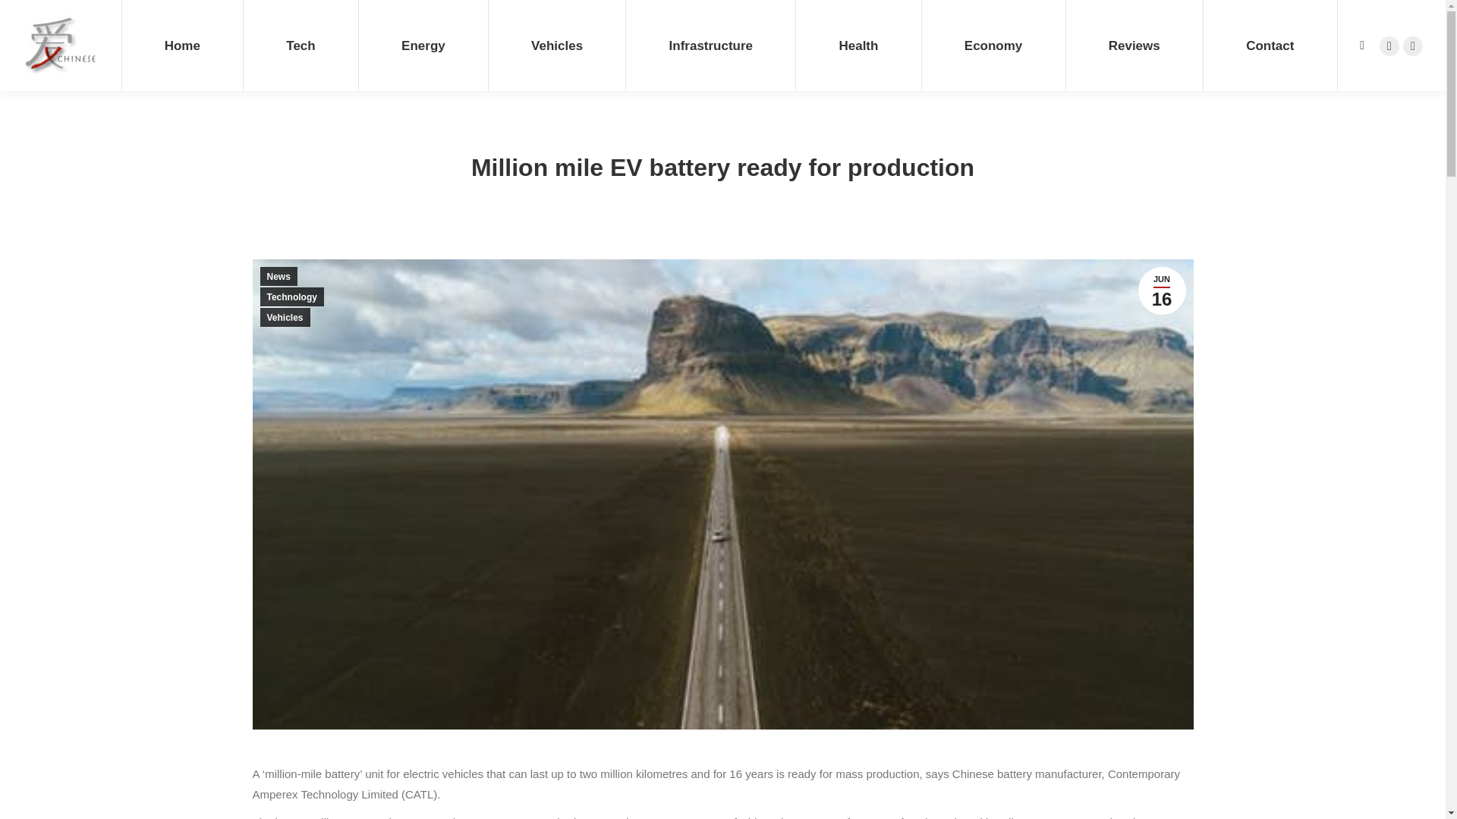  Describe the element at coordinates (1270, 45) in the screenshot. I see `Contact` at that location.